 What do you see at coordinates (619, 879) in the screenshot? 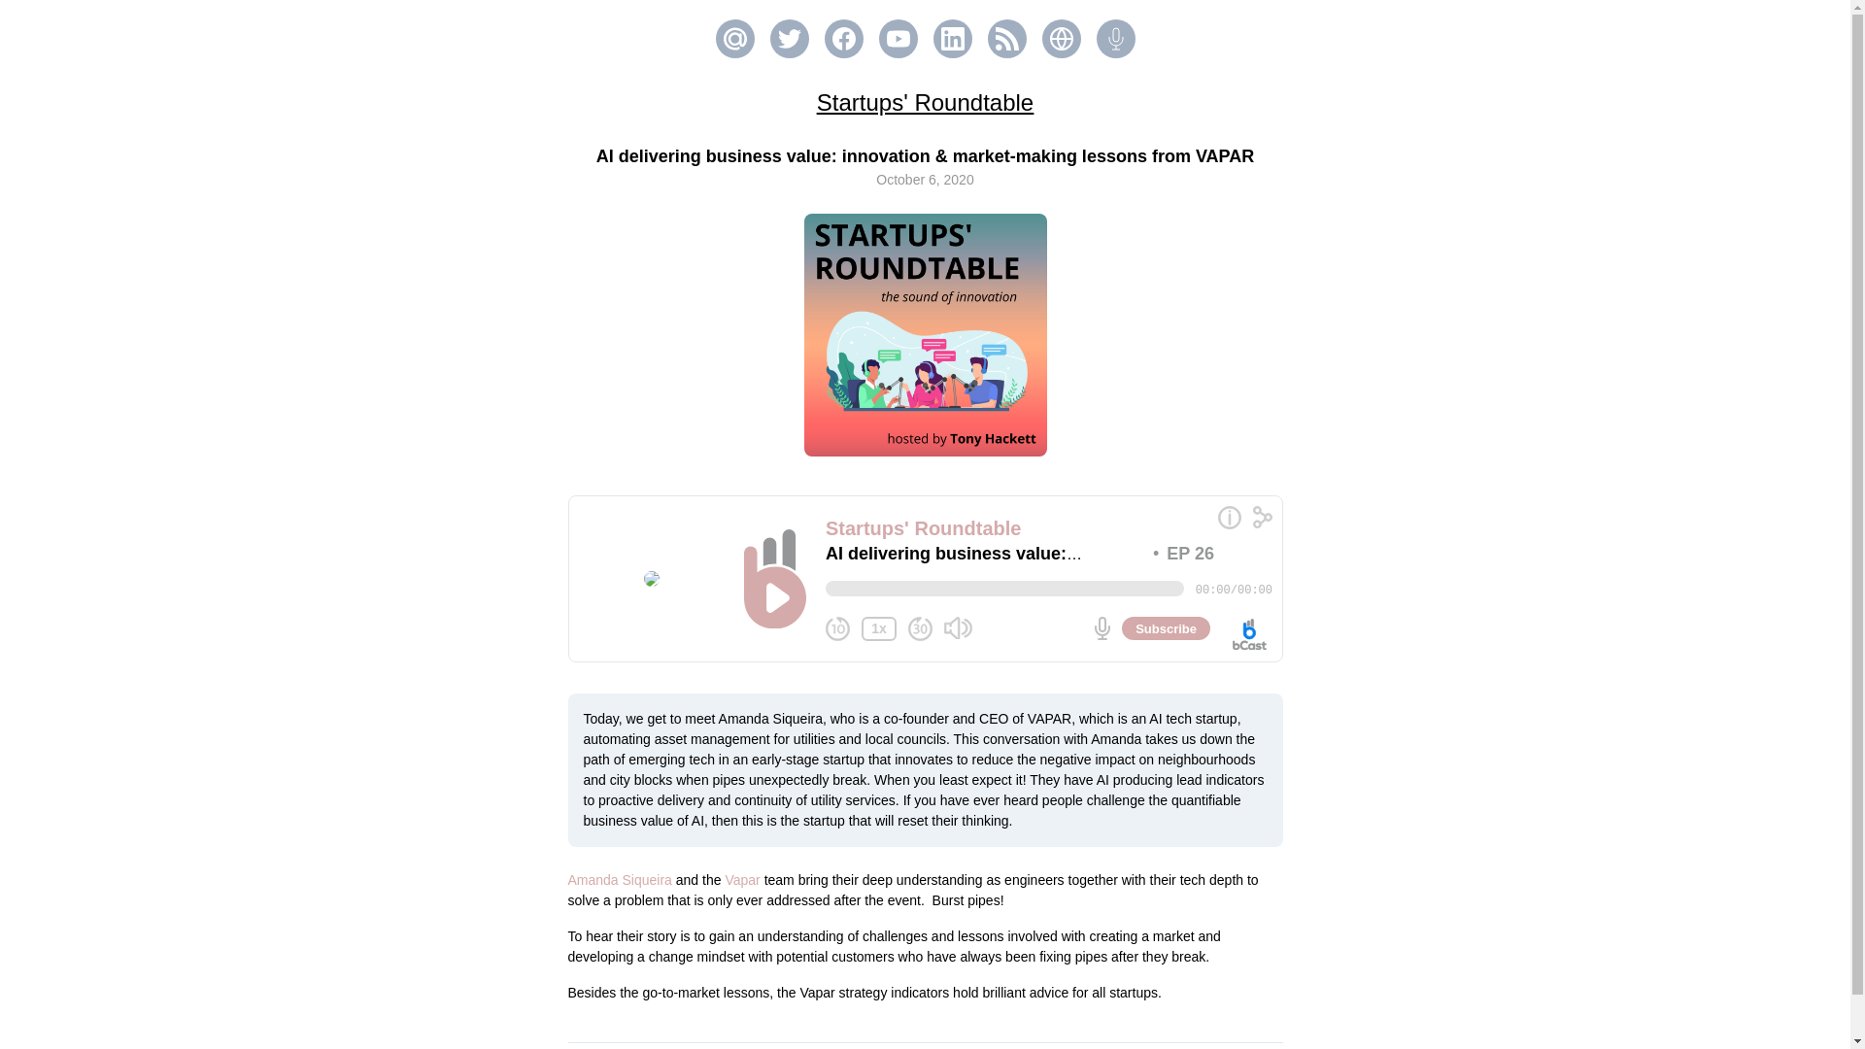
I see `Amanda Siqueira` at bounding box center [619, 879].